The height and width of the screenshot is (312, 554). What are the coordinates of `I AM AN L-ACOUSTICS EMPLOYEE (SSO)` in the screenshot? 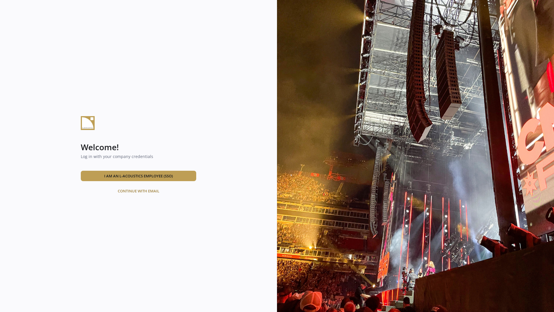 It's located at (138, 176).